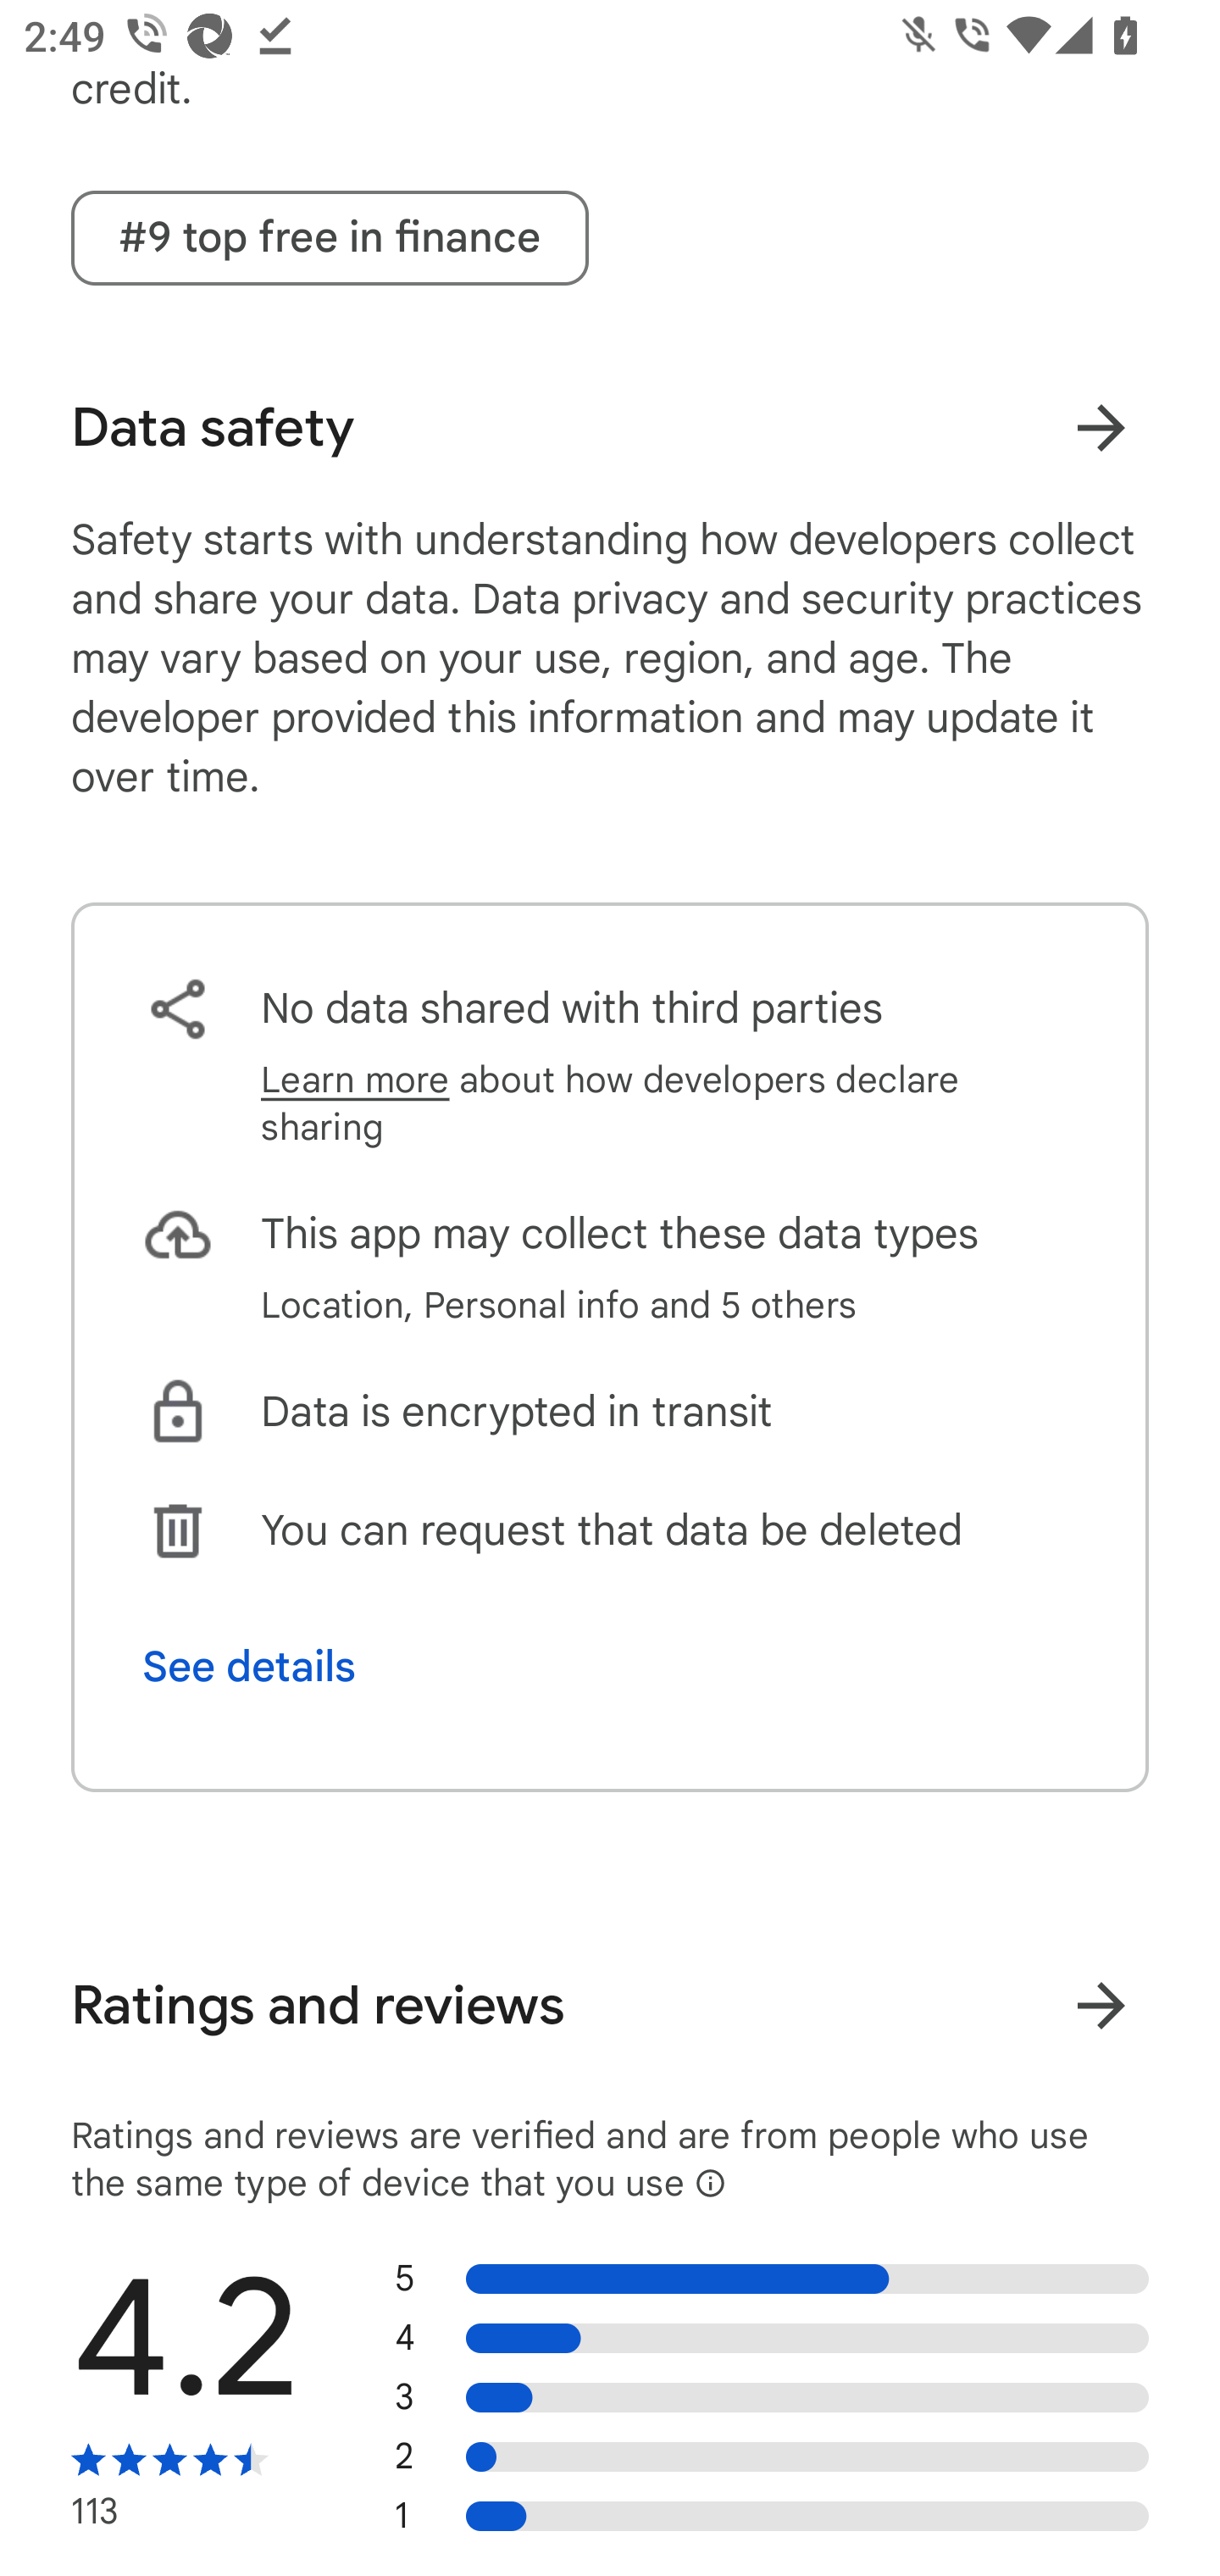 The width and height of the screenshot is (1220, 2576). I want to click on Ratings and reviews View all ratings and reviews, so click(610, 2005).